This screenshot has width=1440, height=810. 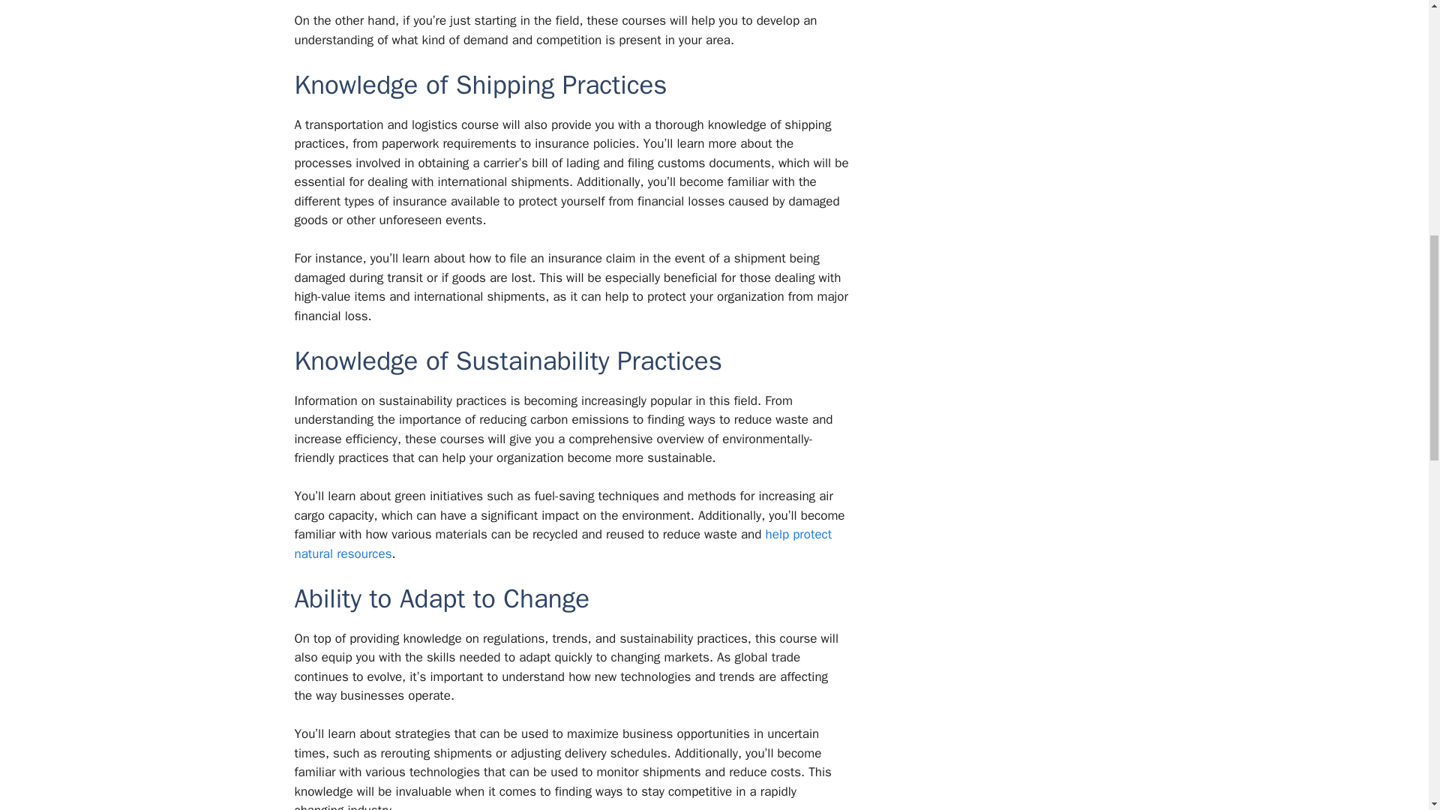 What do you see at coordinates (1391, 712) in the screenshot?
I see `Scroll back to top` at bounding box center [1391, 712].